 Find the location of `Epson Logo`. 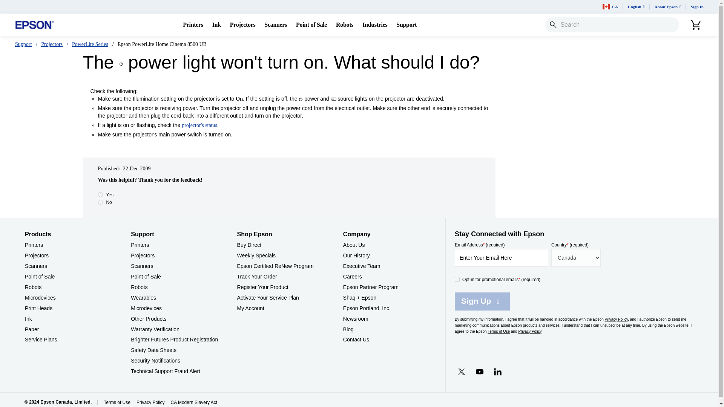

Epson Logo is located at coordinates (35, 25).